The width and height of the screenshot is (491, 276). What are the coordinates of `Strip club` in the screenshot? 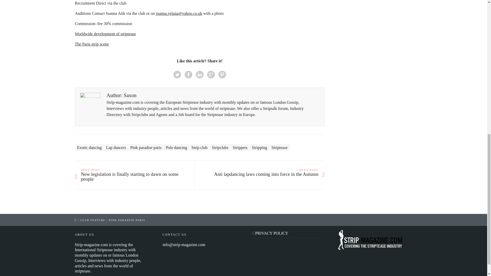 It's located at (199, 147).